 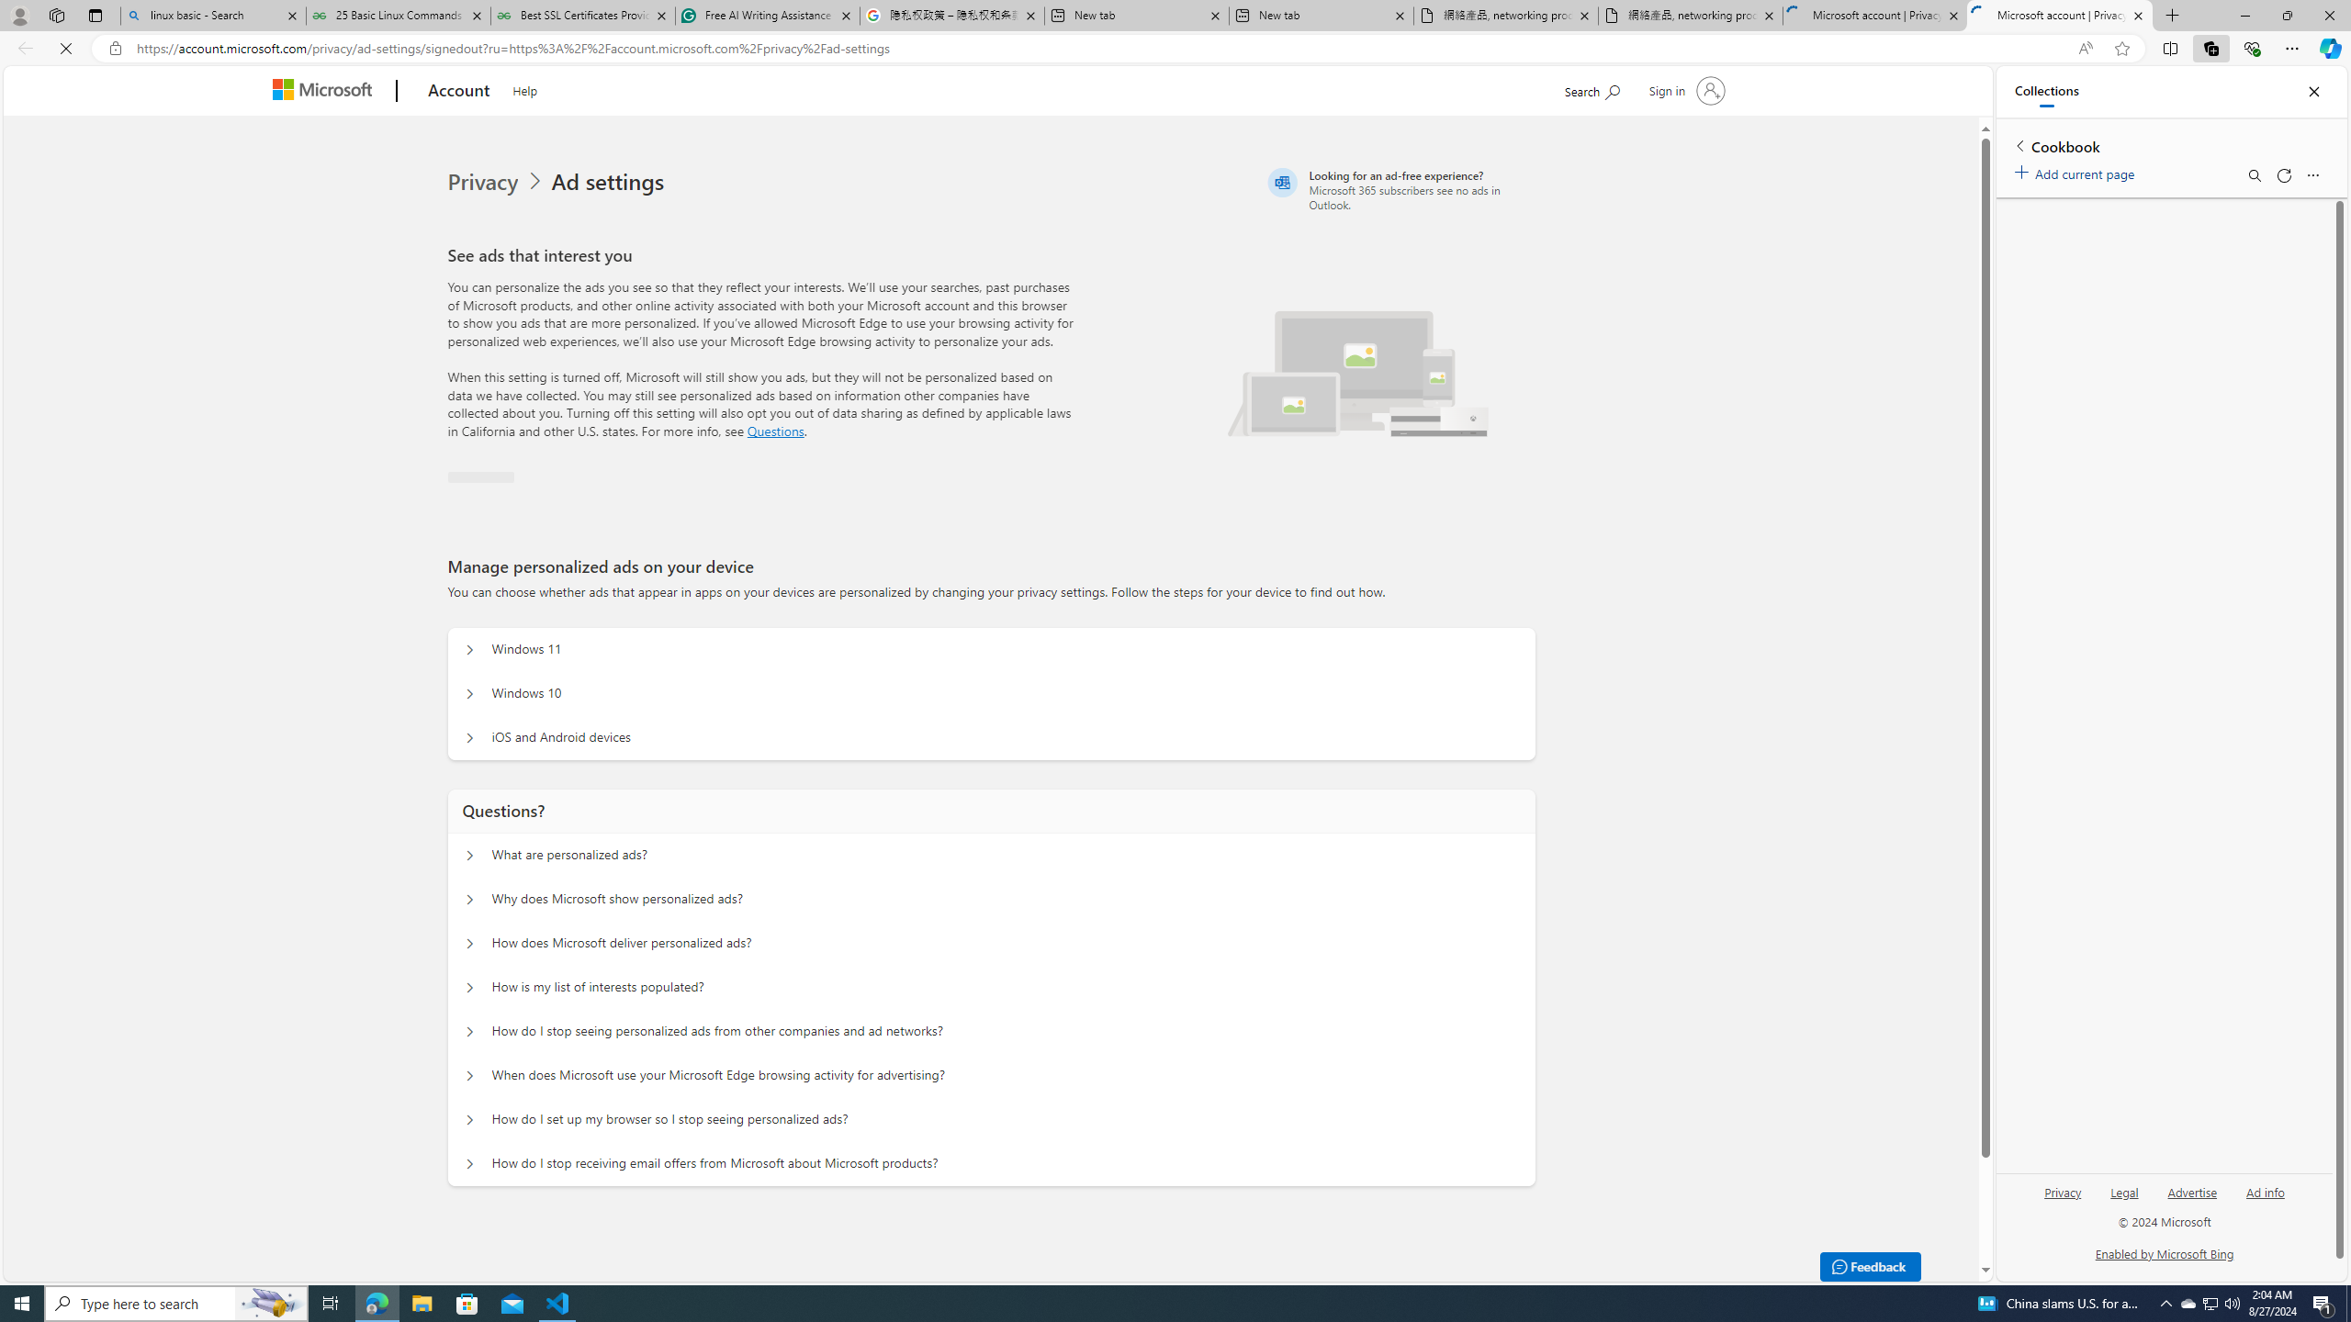 What do you see at coordinates (1451, 1254) in the screenshot?
I see `Terms of use` at bounding box center [1451, 1254].